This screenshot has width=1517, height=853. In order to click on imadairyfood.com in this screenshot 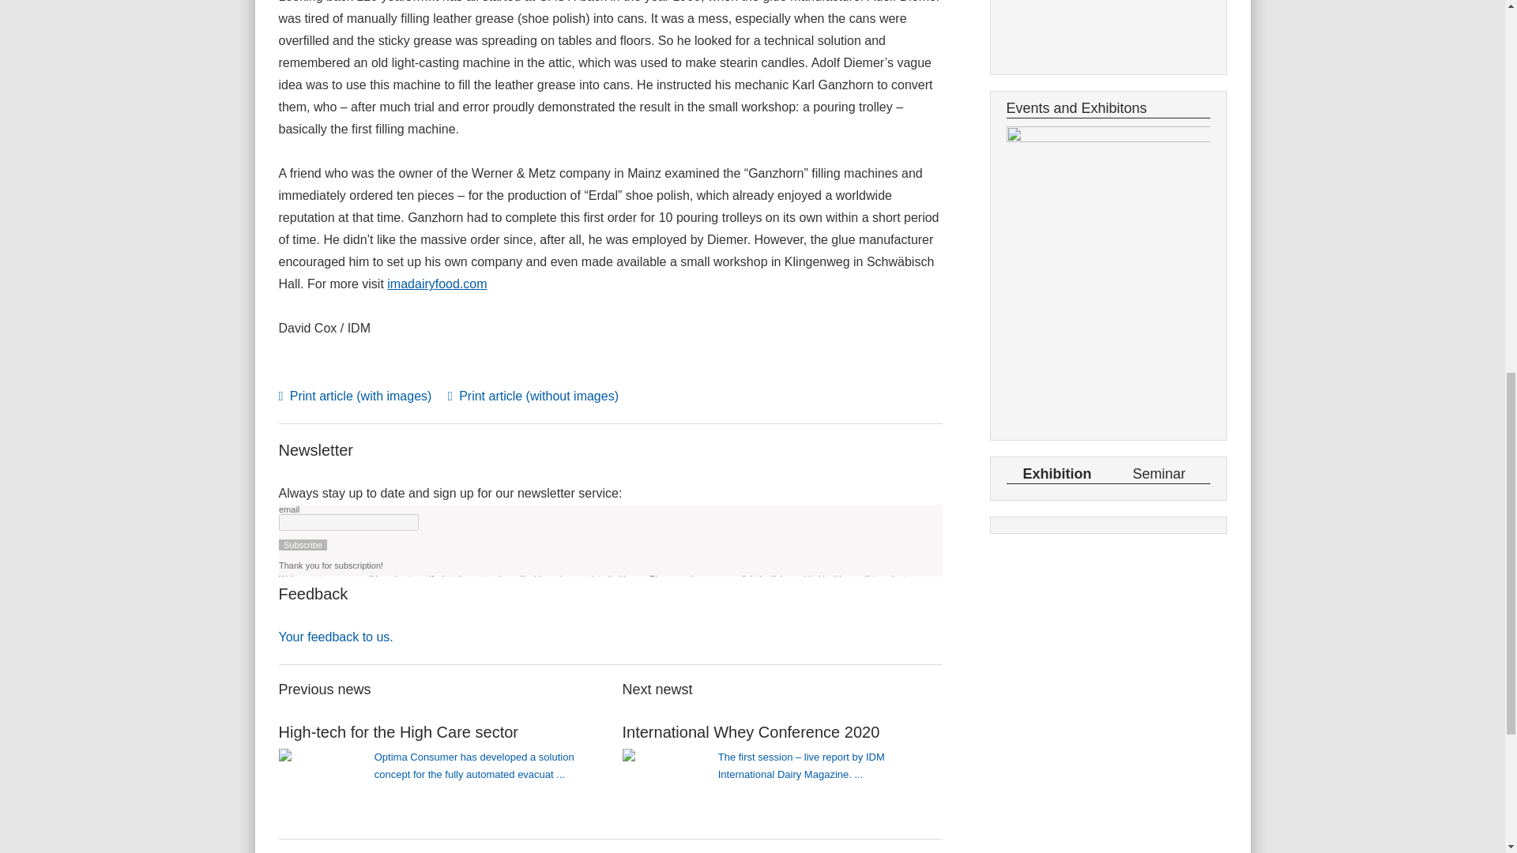, I will do `click(436, 284)`.